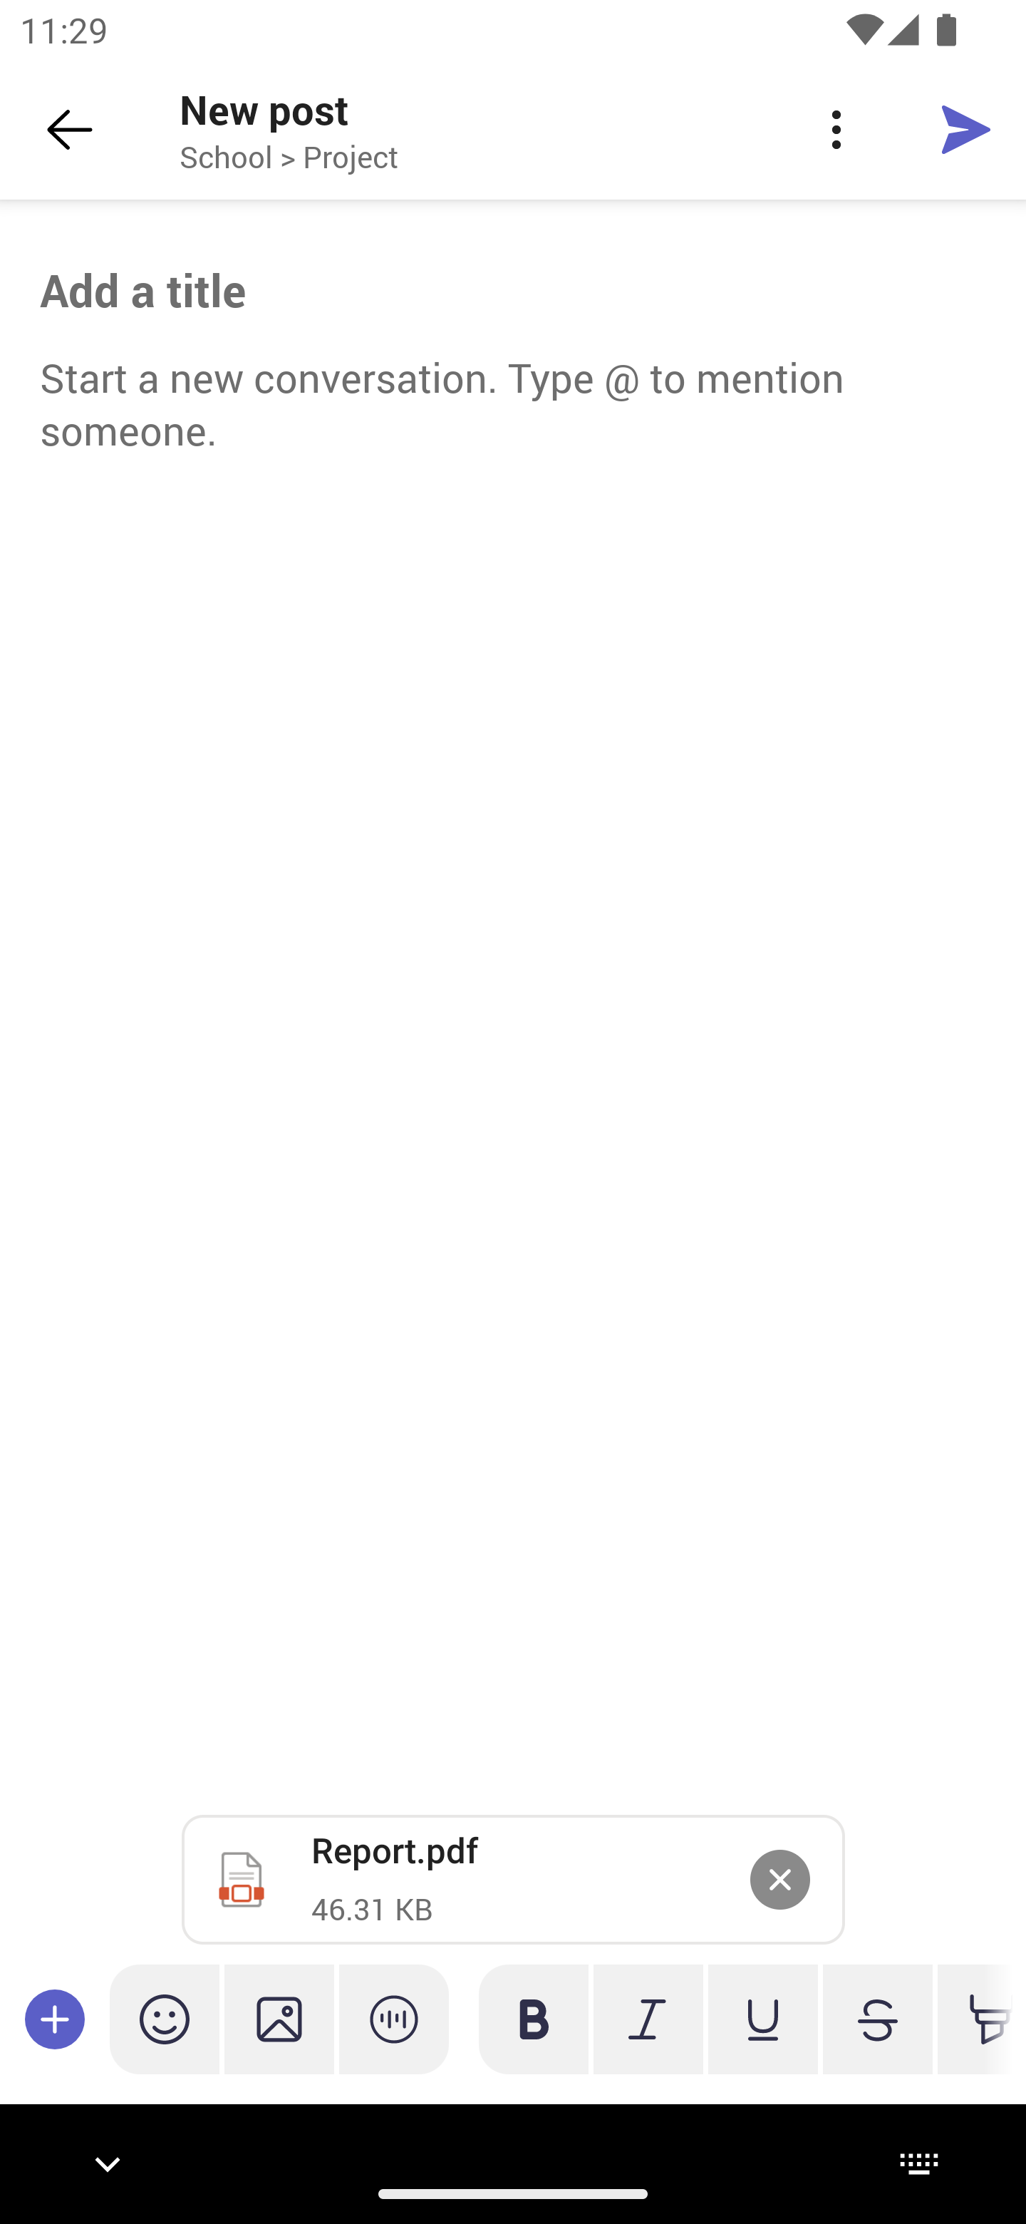 This screenshot has width=1026, height=2224. What do you see at coordinates (975, 2019) in the screenshot?
I see `Select text highlight color` at bounding box center [975, 2019].